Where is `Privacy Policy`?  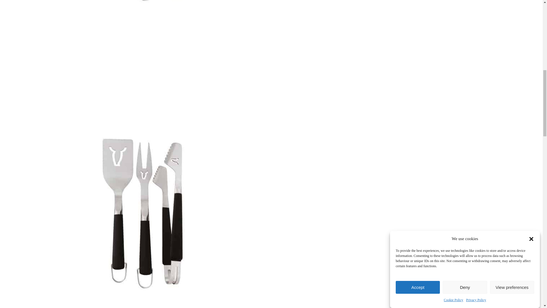
Privacy Policy is located at coordinates (476, 28).